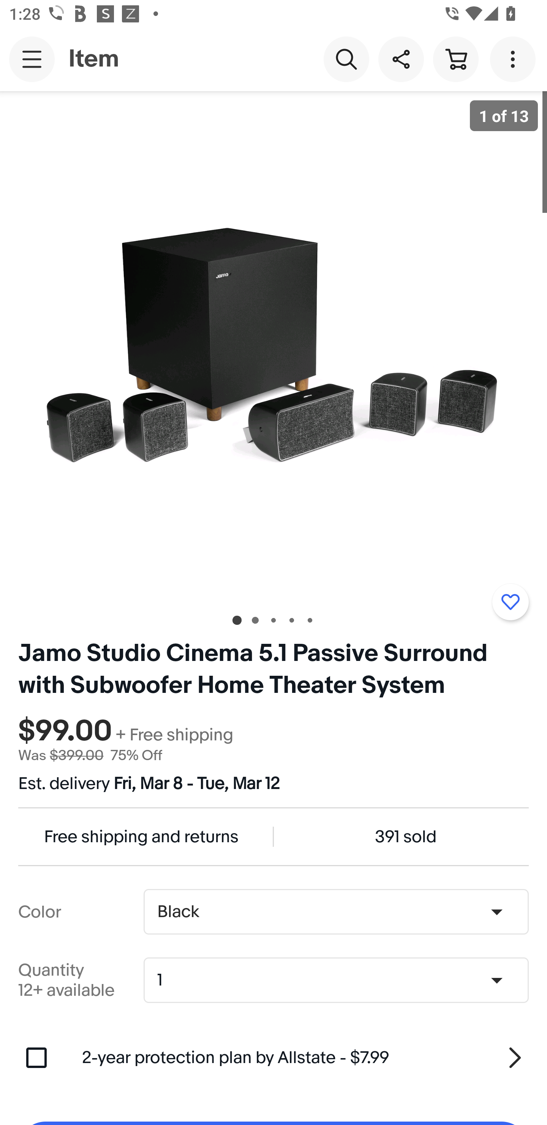 This screenshot has height=1125, width=547. What do you see at coordinates (305, 1057) in the screenshot?
I see `2-year protection plan by Allstate - $7.99` at bounding box center [305, 1057].